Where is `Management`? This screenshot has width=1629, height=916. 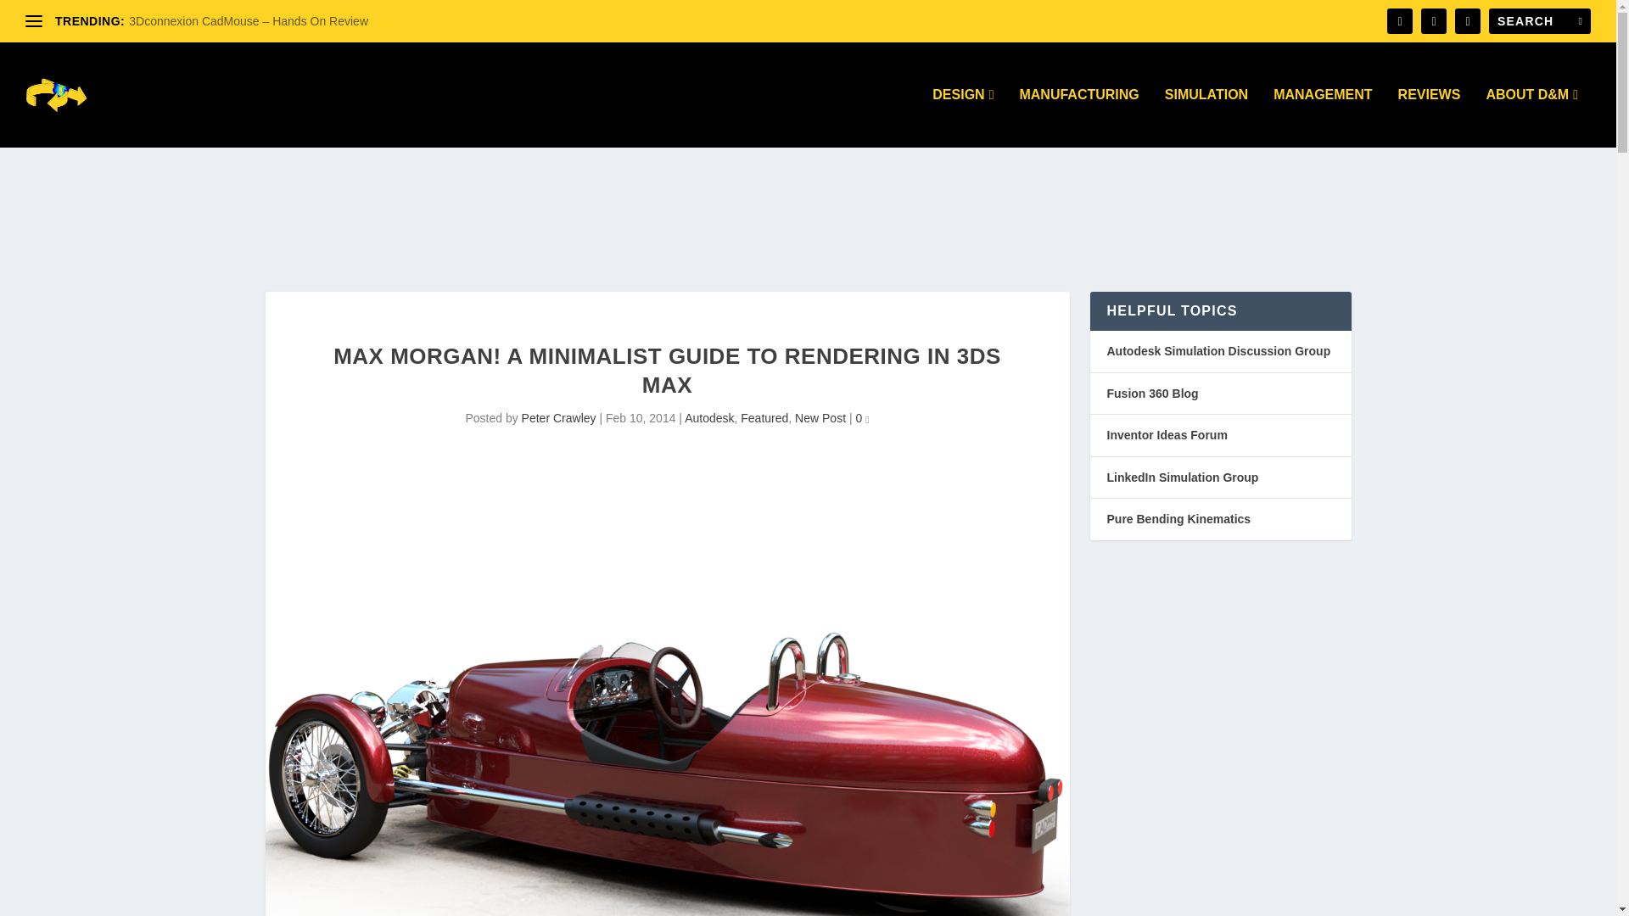 Management is located at coordinates (1322, 117).